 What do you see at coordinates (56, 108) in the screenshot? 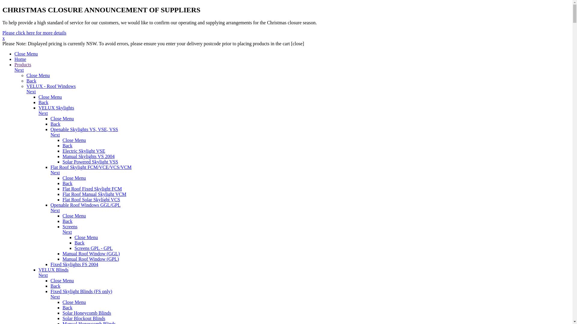
I see `VELUX Skylights` at bounding box center [56, 108].